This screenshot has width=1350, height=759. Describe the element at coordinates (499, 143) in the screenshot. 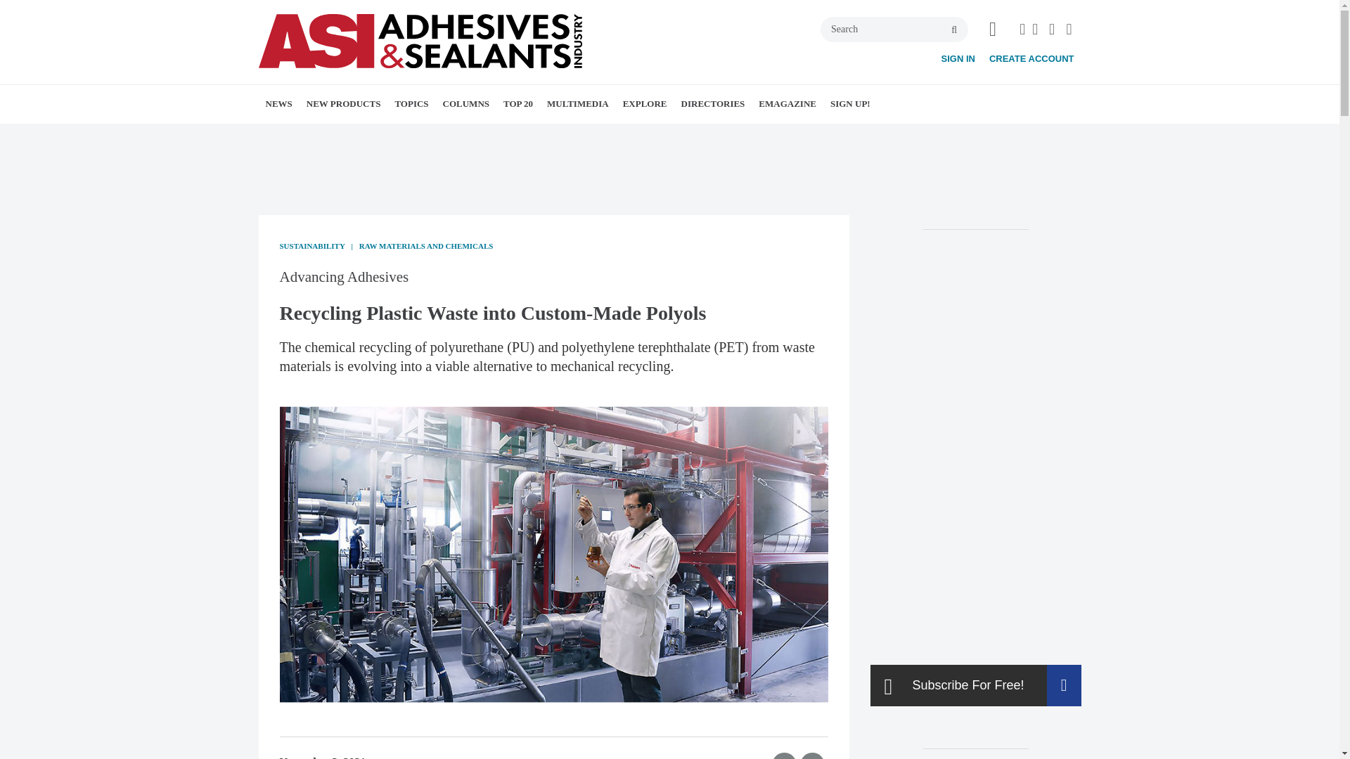

I see `RAW MATERIALS AND CHEMICALS` at that location.